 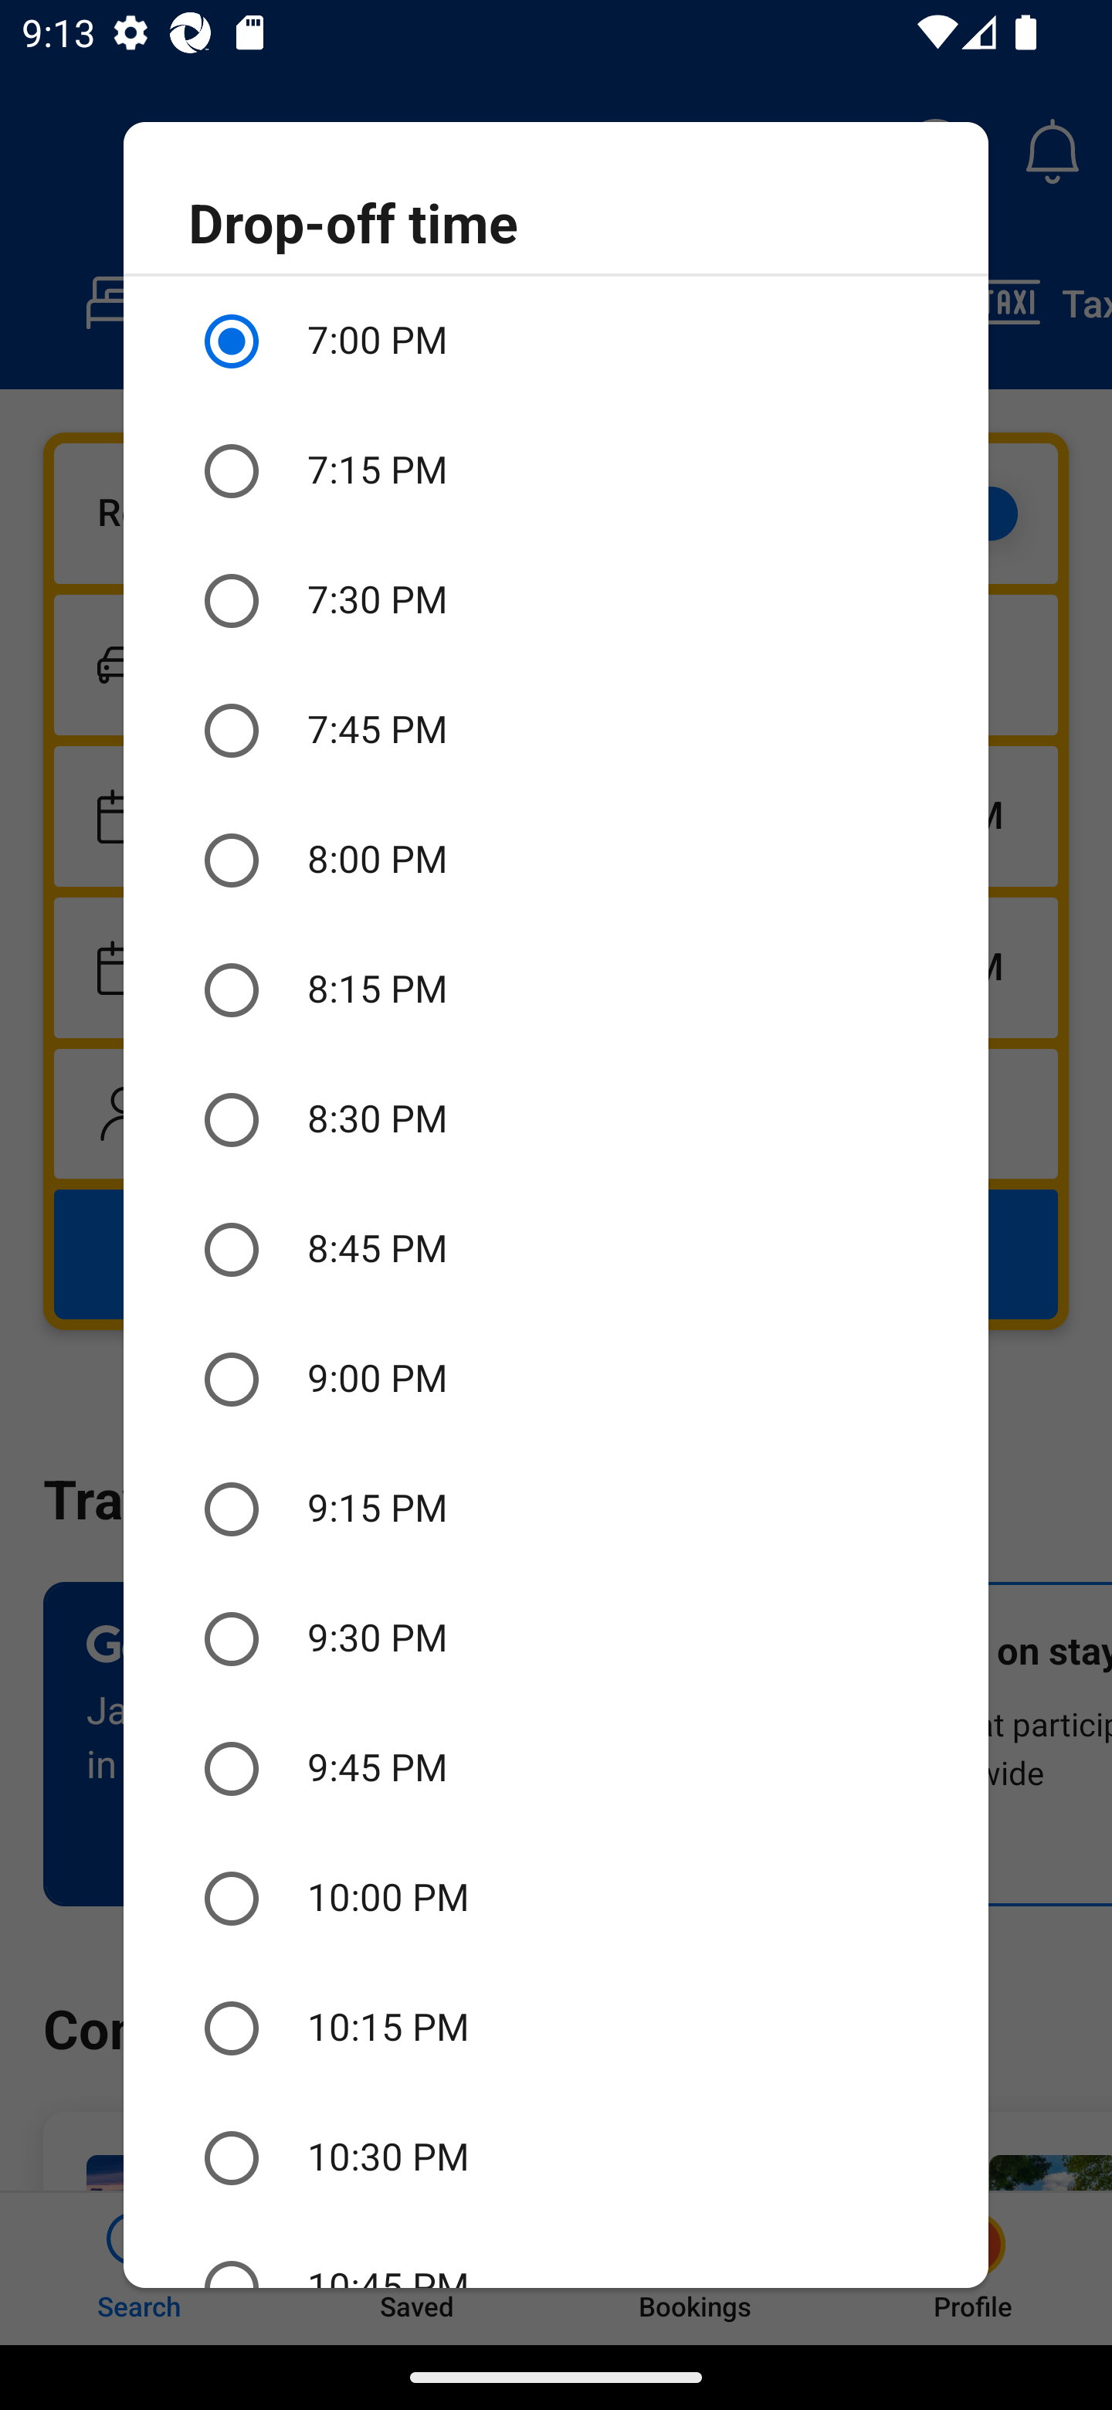 What do you see at coordinates (556, 1251) in the screenshot?
I see `8:45 PM` at bounding box center [556, 1251].